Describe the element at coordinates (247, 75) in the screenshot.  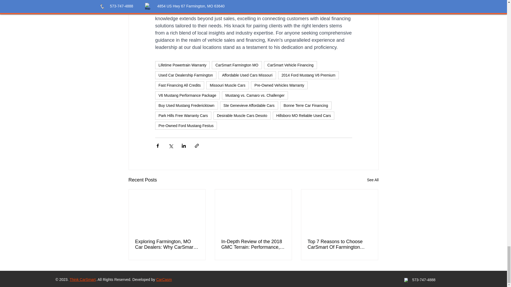
I see `Affordable Used Cars Missouri` at that location.